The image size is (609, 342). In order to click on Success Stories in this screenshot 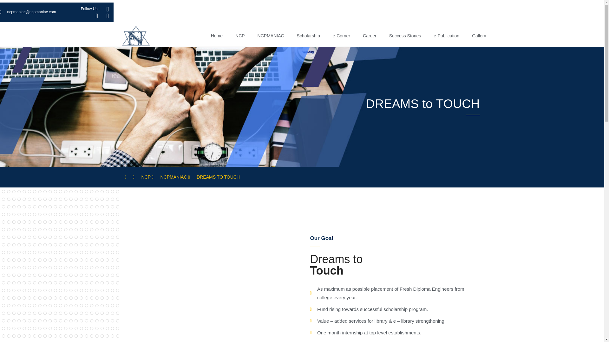, I will do `click(405, 35)`.